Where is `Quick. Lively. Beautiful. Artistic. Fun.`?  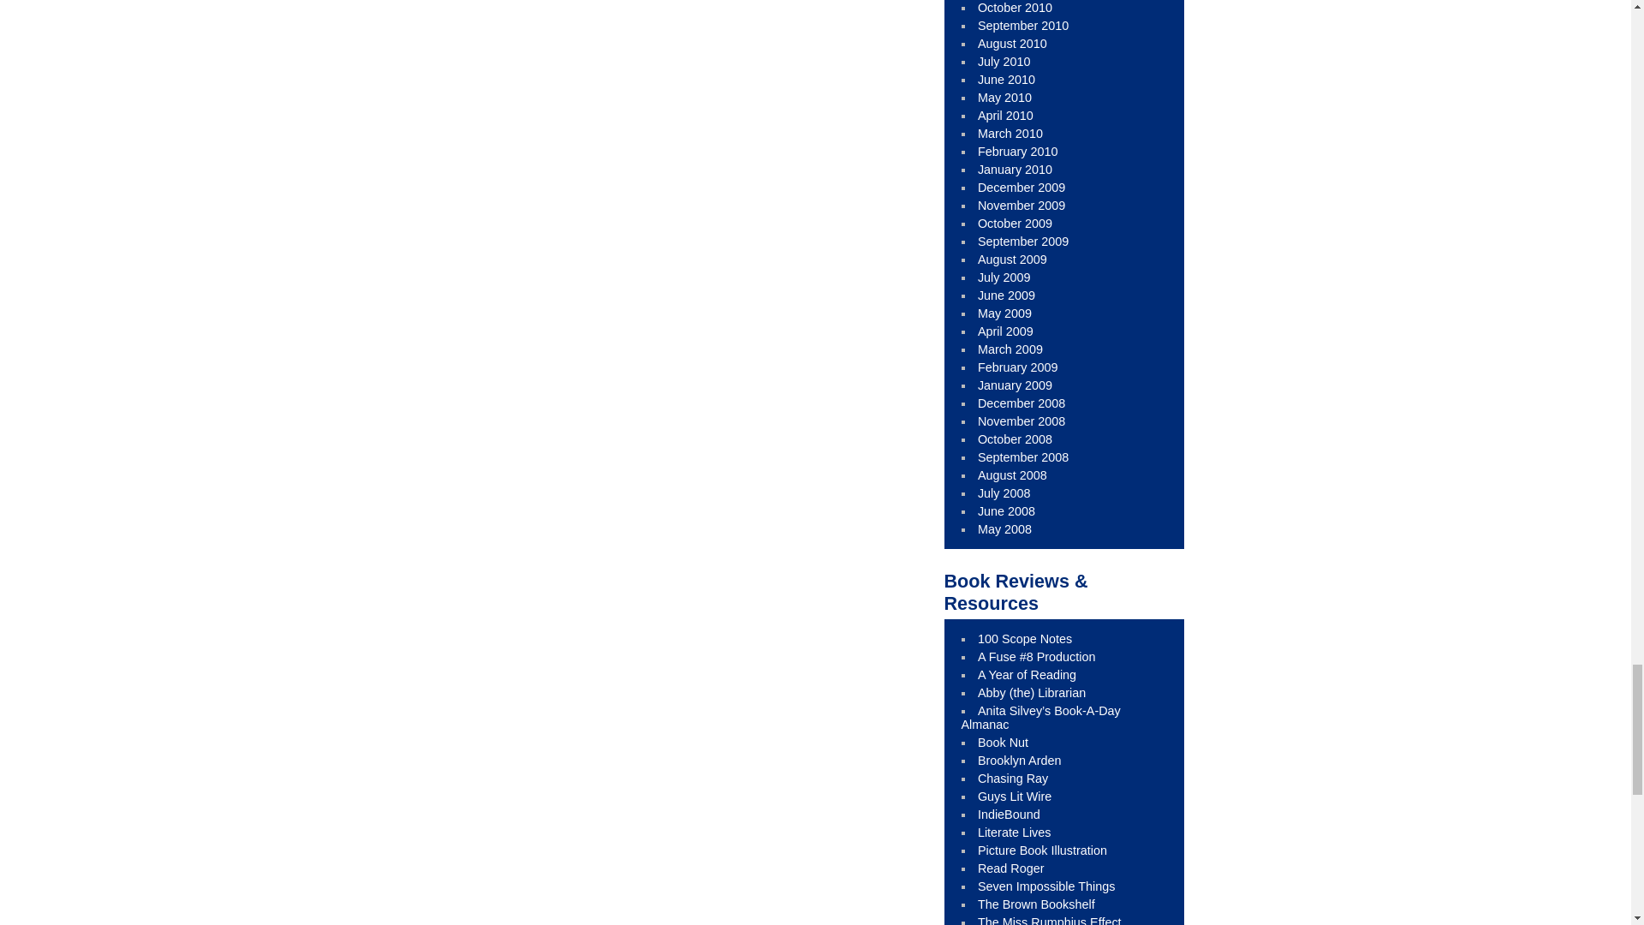
Quick. Lively. Beautiful. Artistic. Fun. is located at coordinates (1042, 850).